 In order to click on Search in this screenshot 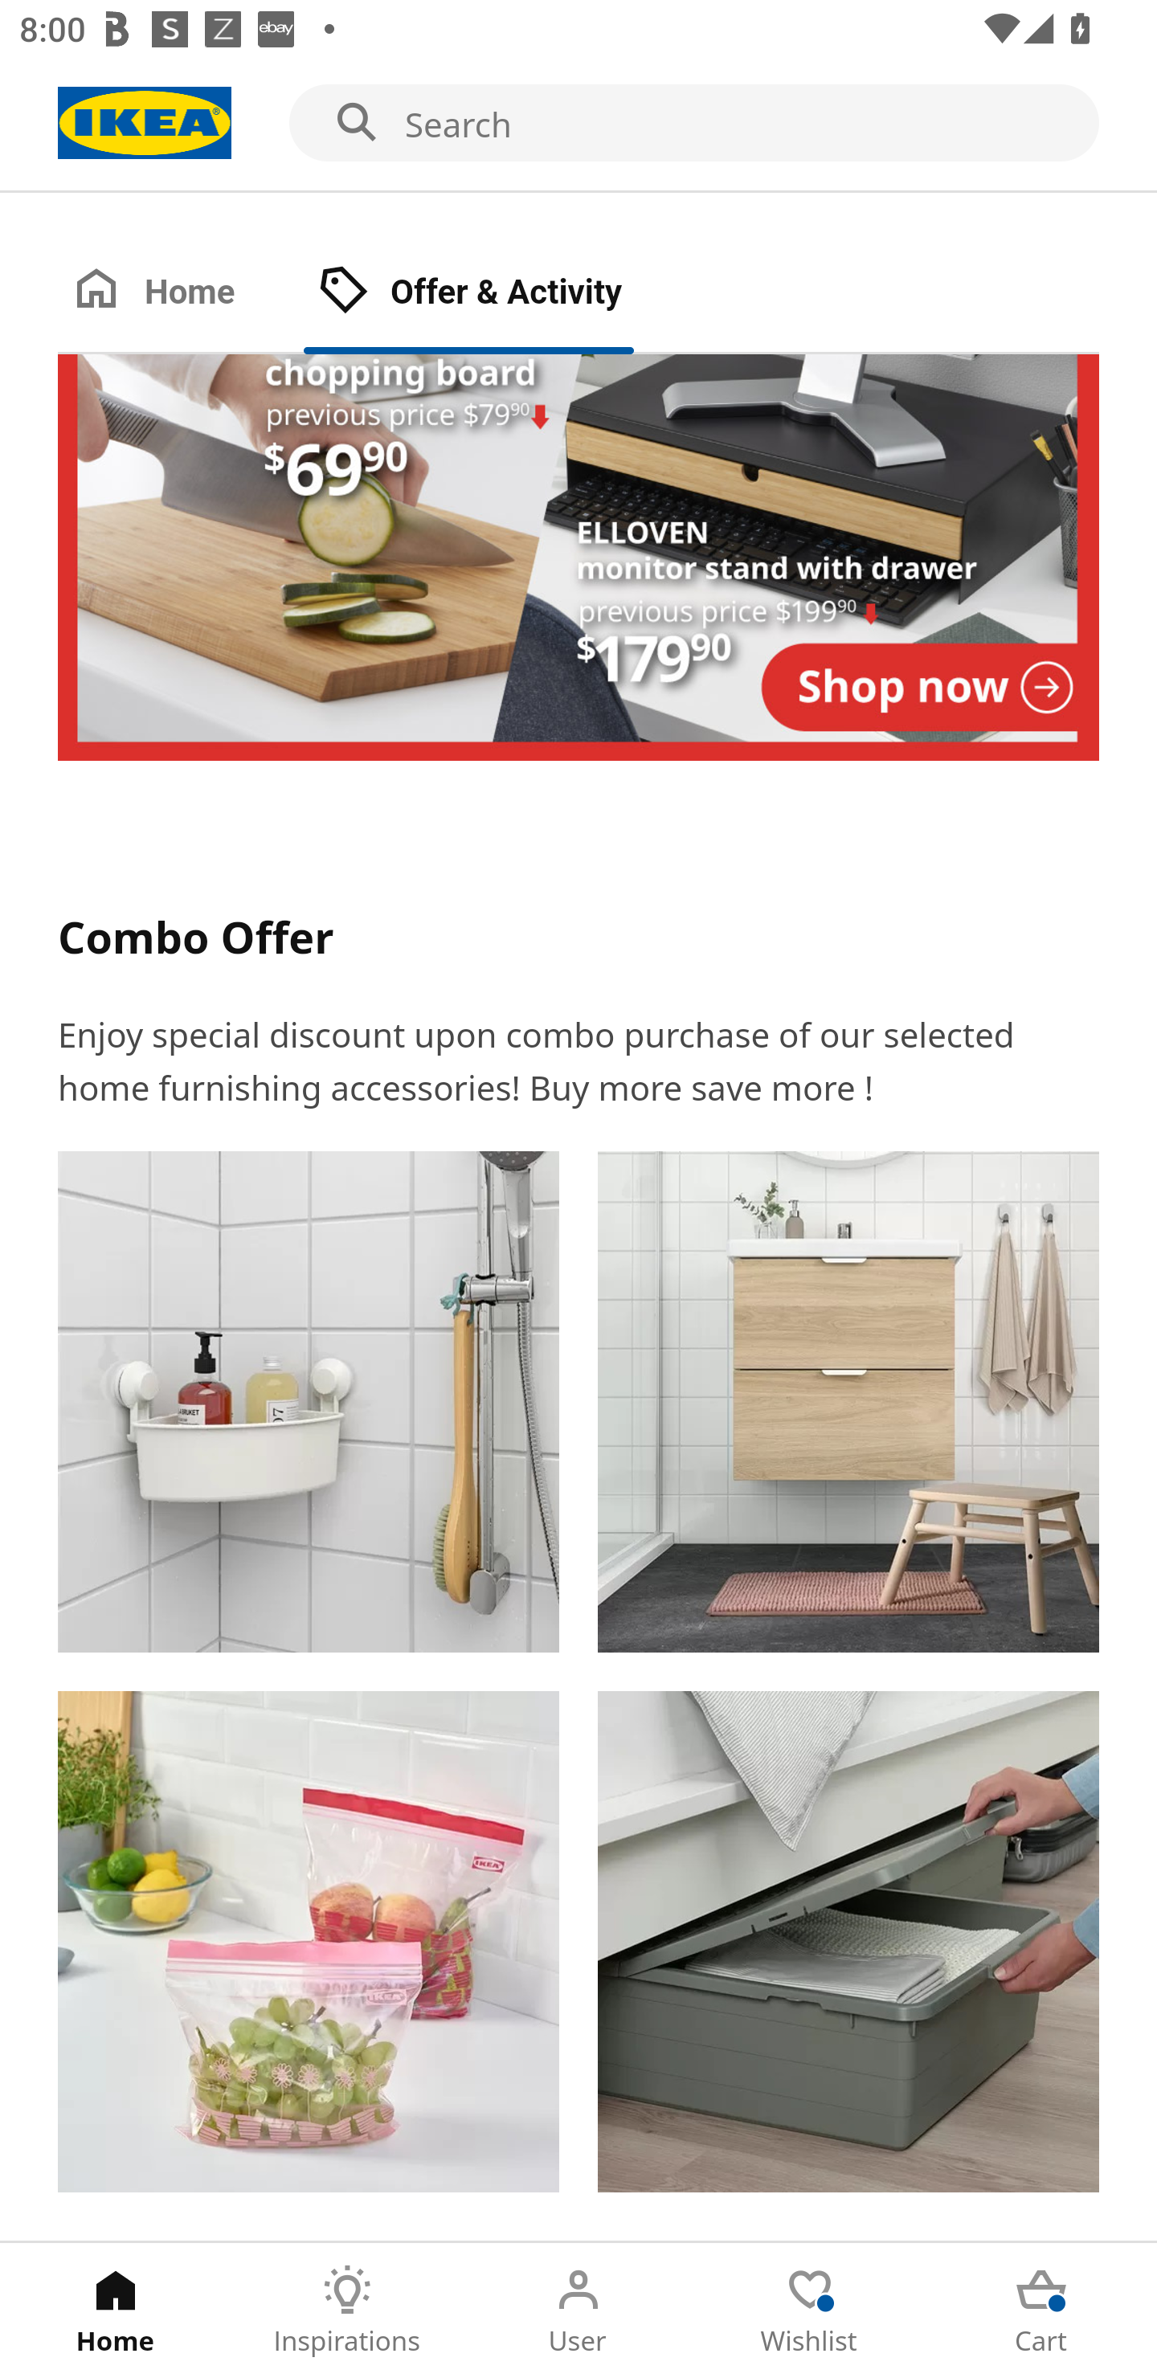, I will do `click(578, 124)`.